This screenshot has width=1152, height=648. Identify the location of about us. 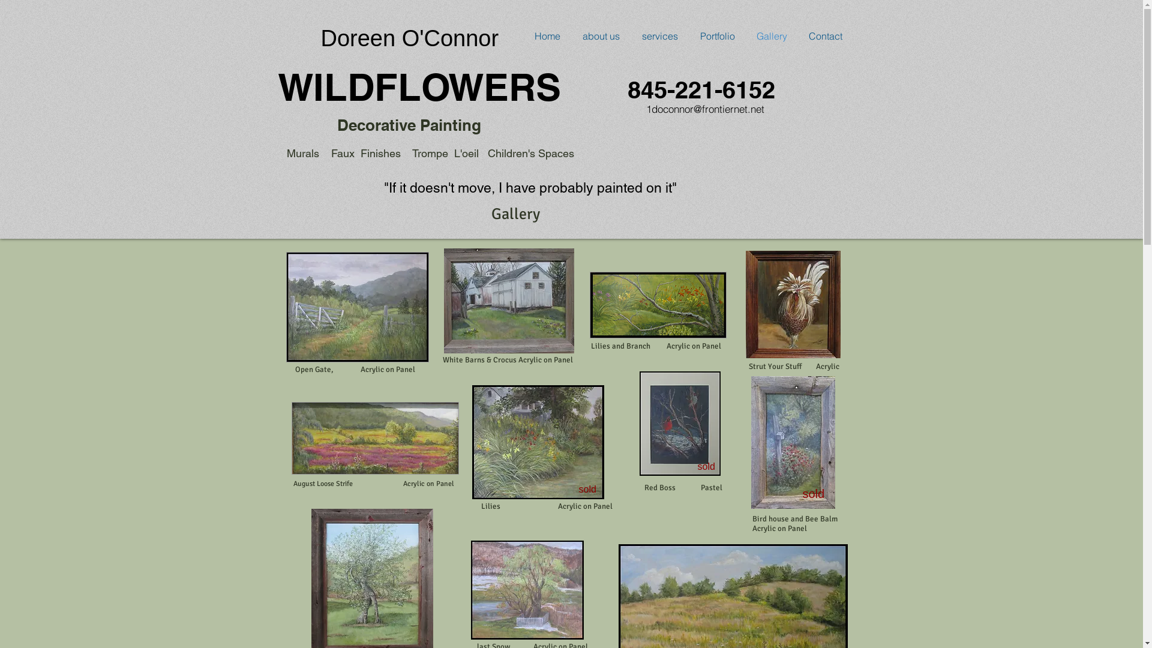
(601, 36).